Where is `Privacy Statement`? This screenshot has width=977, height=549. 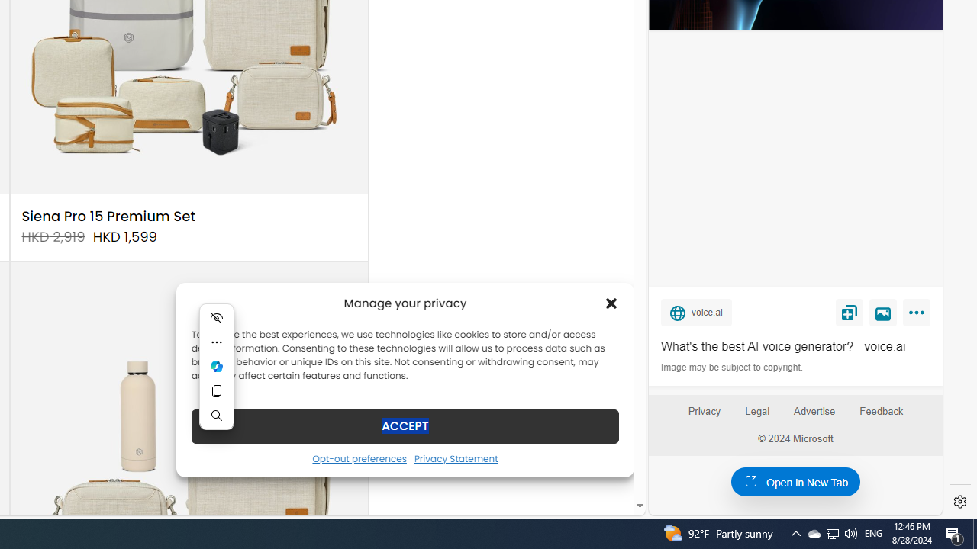 Privacy Statement is located at coordinates (455, 458).